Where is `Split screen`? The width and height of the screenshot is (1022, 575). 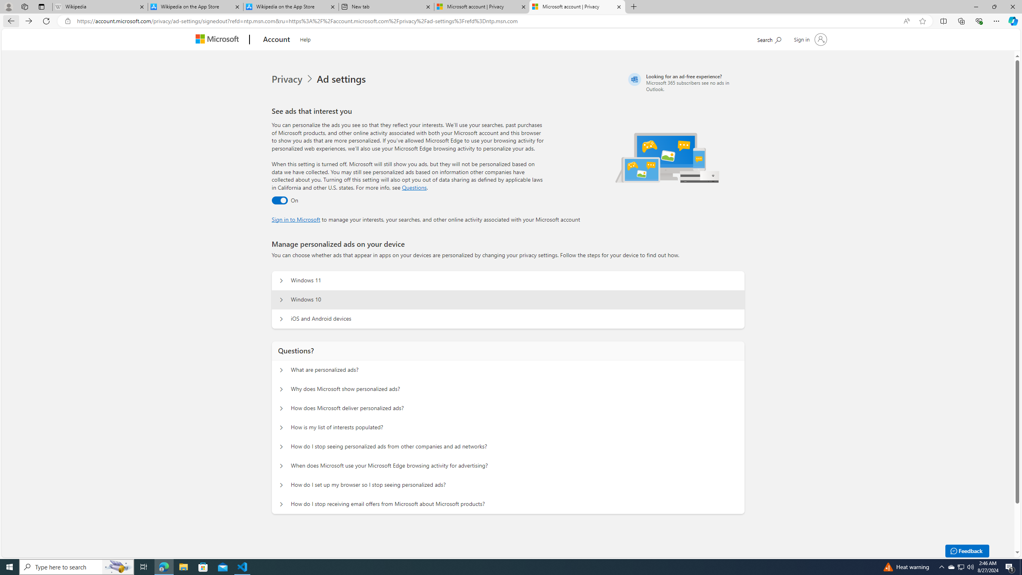
Split screen is located at coordinates (944, 21).